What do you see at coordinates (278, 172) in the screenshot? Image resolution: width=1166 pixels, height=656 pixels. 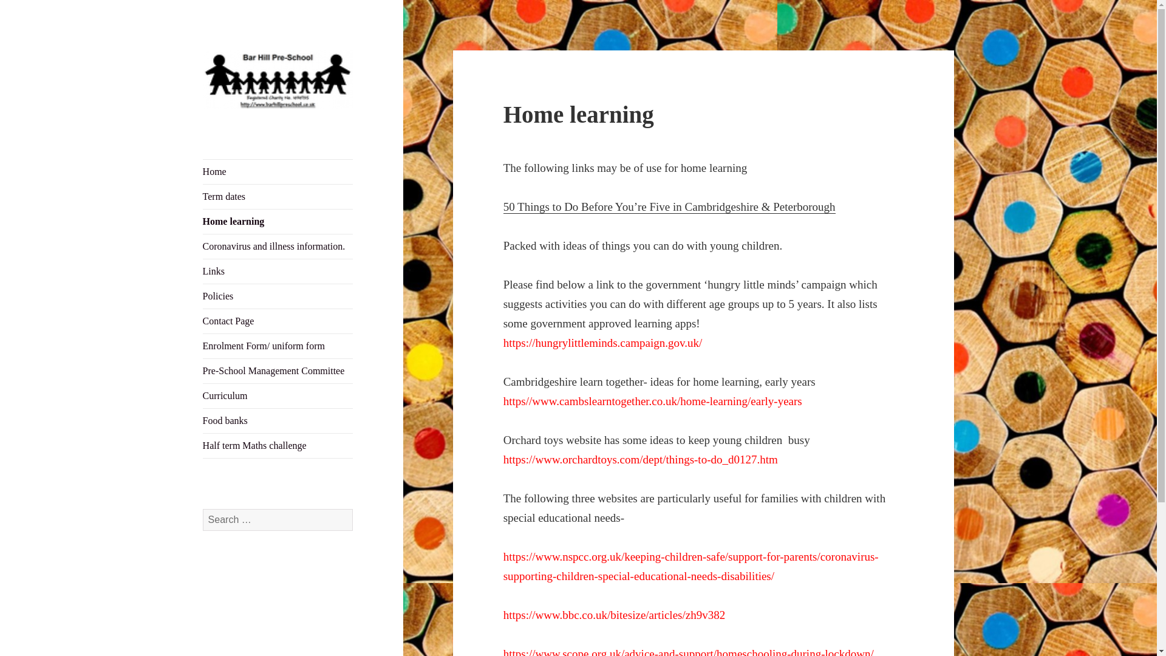 I see `Home` at bounding box center [278, 172].